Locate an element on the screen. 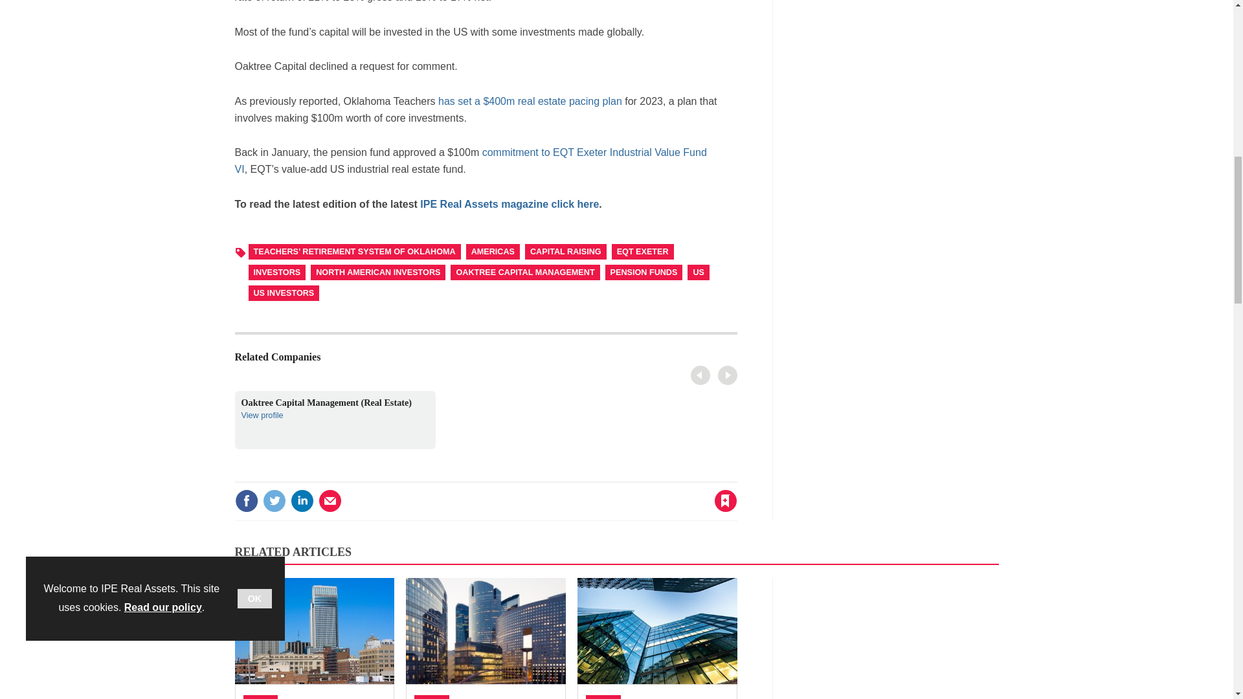  Share this on Facebook is located at coordinates (246, 501).